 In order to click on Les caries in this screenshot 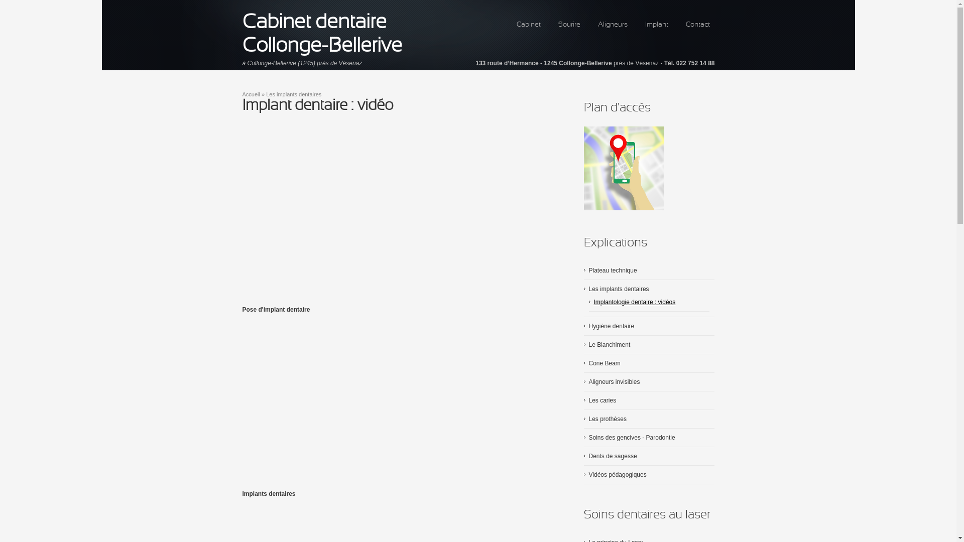, I will do `click(602, 400)`.